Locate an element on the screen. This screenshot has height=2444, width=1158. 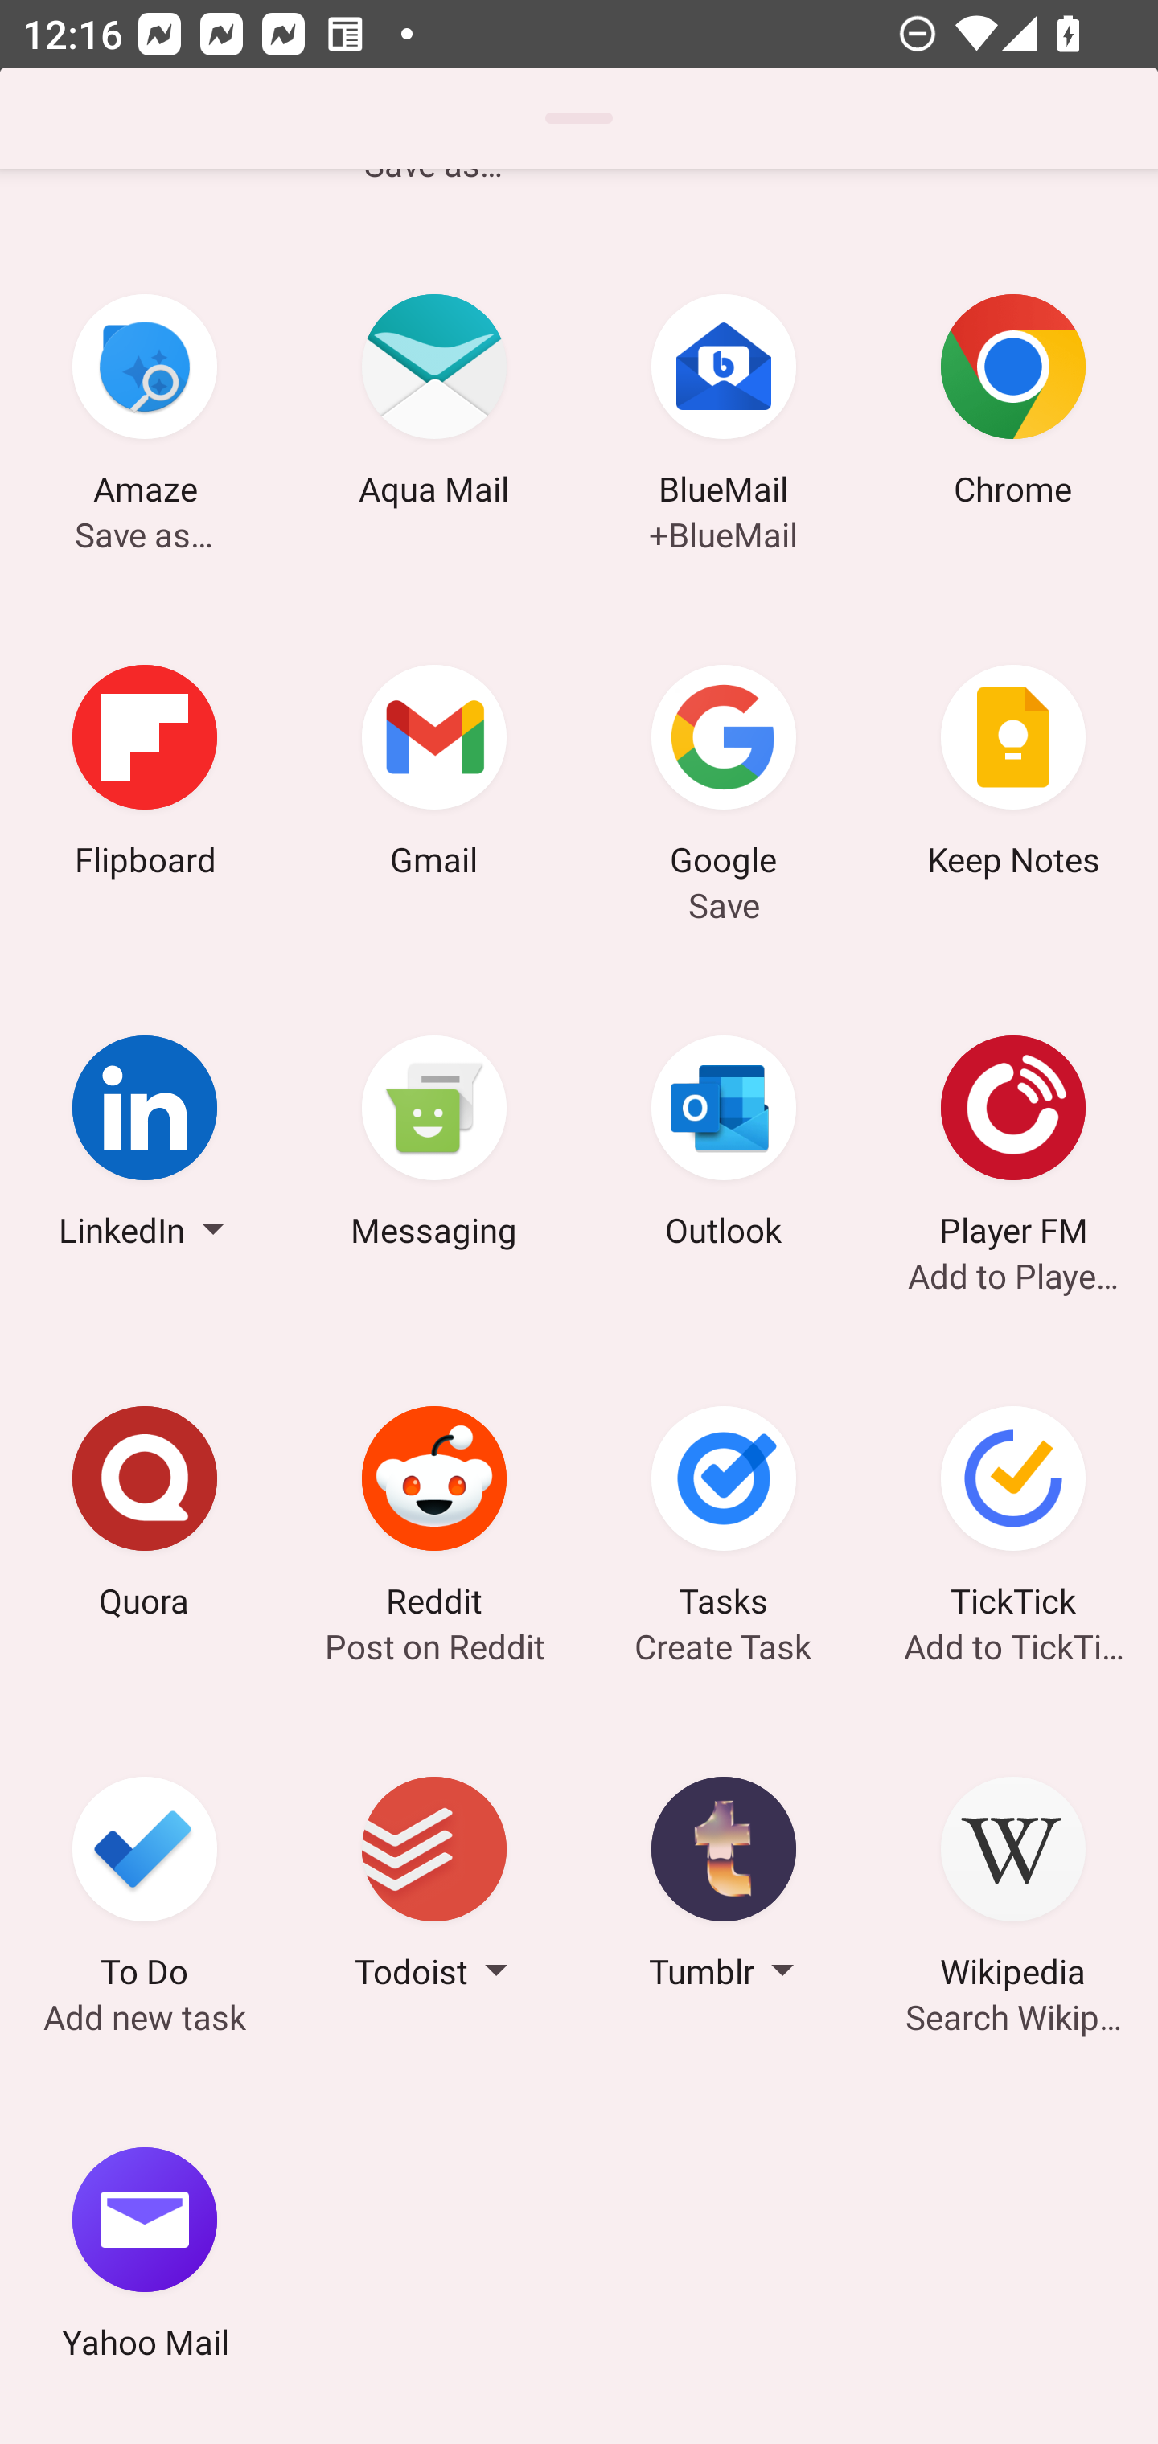
Amaze Save as… is located at coordinates (145, 405).